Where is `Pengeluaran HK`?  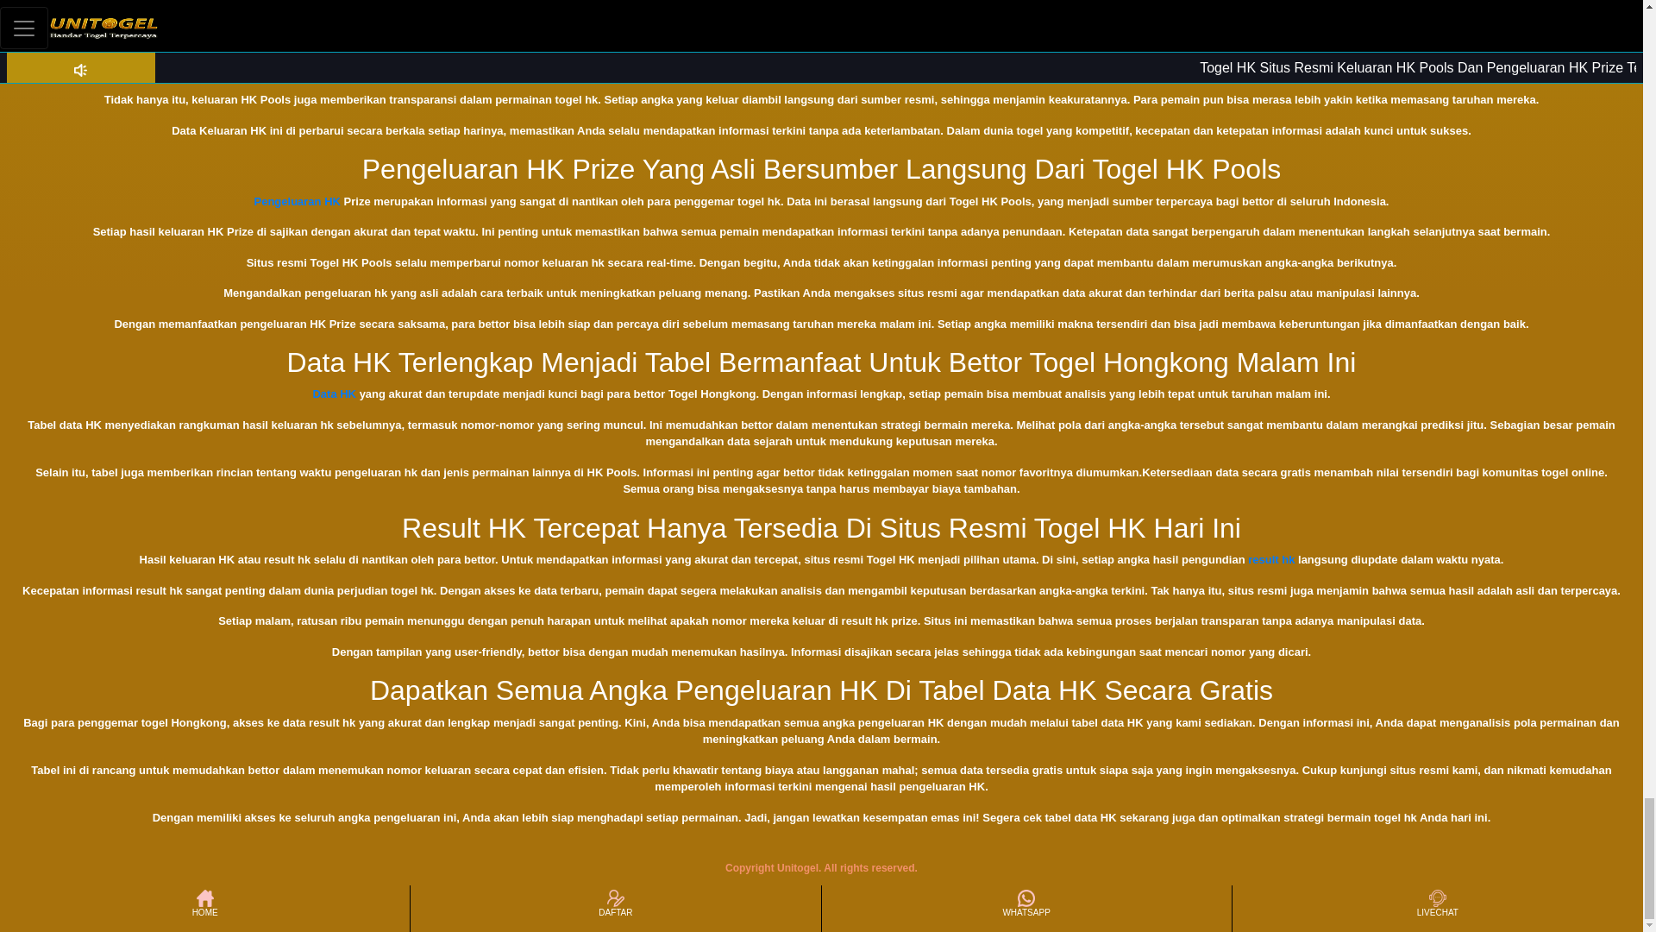
Pengeluaran HK is located at coordinates (298, 200).